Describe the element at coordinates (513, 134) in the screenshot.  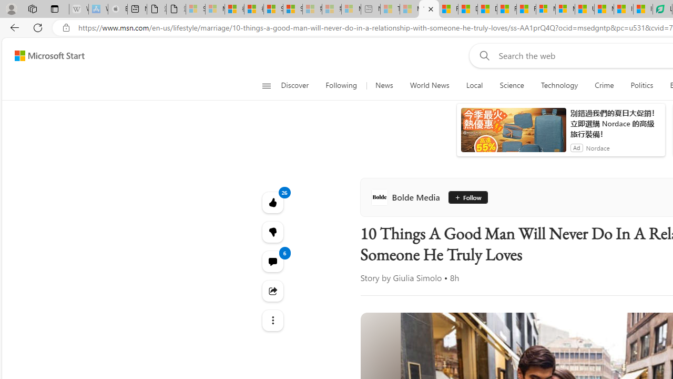
I see `anim-content` at that location.